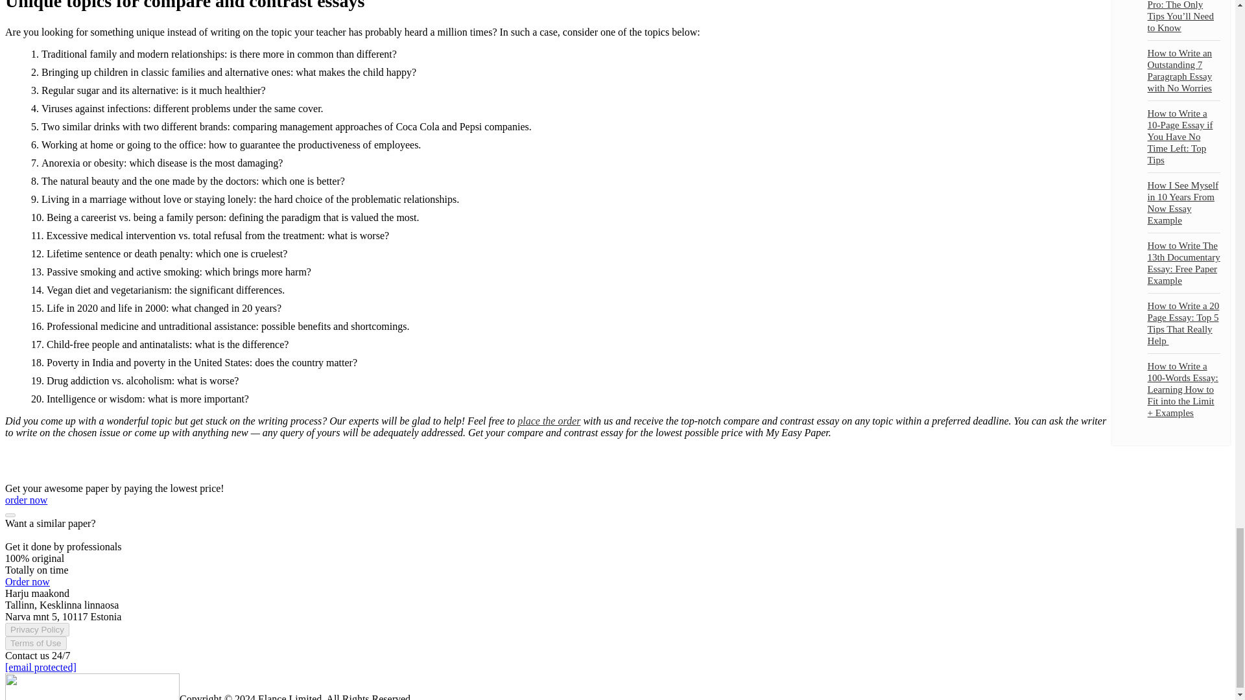  Describe the element at coordinates (27, 581) in the screenshot. I see `Order now` at that location.